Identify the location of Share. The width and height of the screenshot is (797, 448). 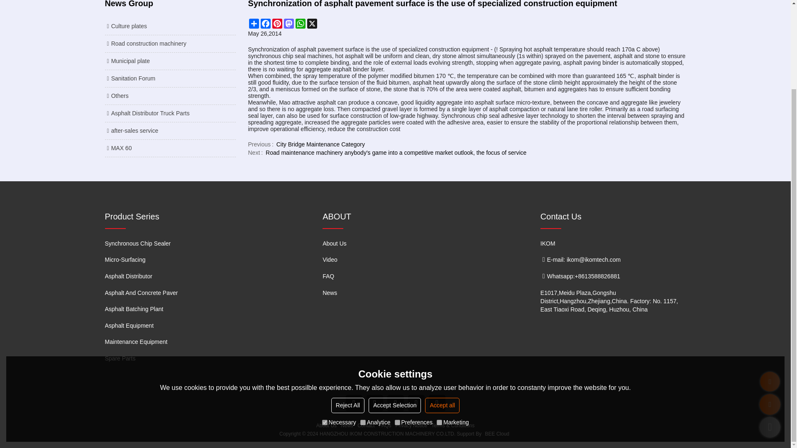
(254, 24).